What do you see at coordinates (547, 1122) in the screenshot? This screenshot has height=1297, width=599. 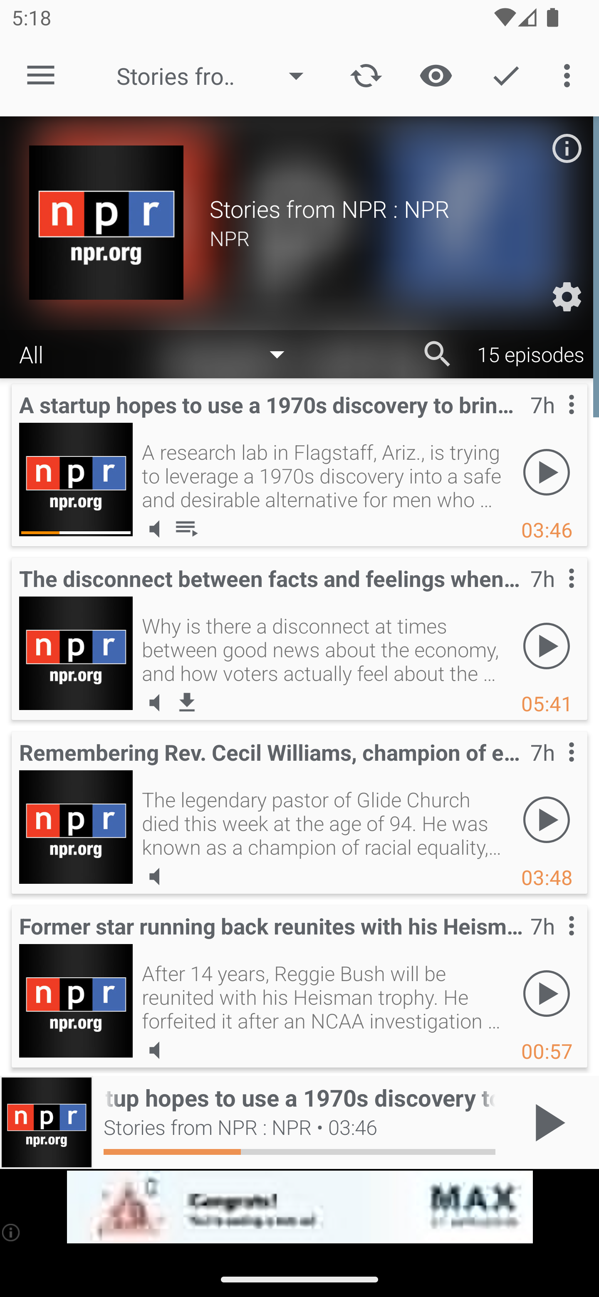 I see `Play / Pause` at bounding box center [547, 1122].